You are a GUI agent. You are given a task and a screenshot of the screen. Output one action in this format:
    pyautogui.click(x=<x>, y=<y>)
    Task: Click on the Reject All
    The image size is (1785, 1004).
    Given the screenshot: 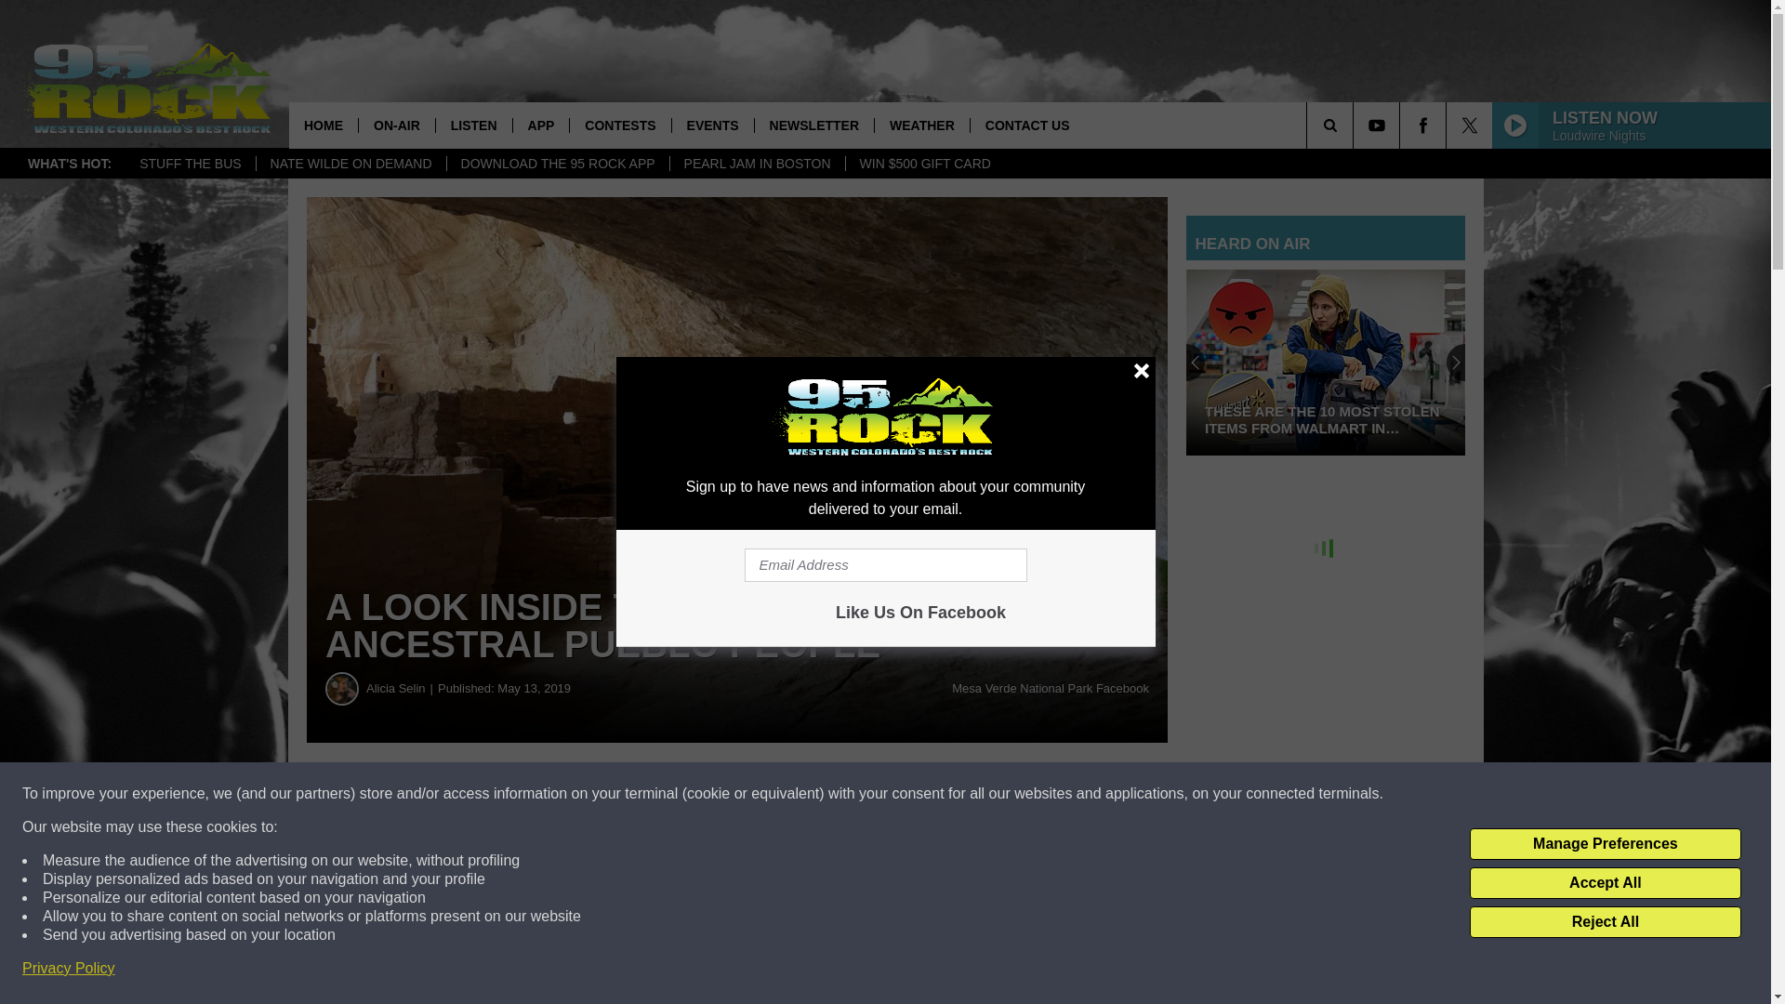 What is the action you would take?
    pyautogui.click(x=1605, y=922)
    